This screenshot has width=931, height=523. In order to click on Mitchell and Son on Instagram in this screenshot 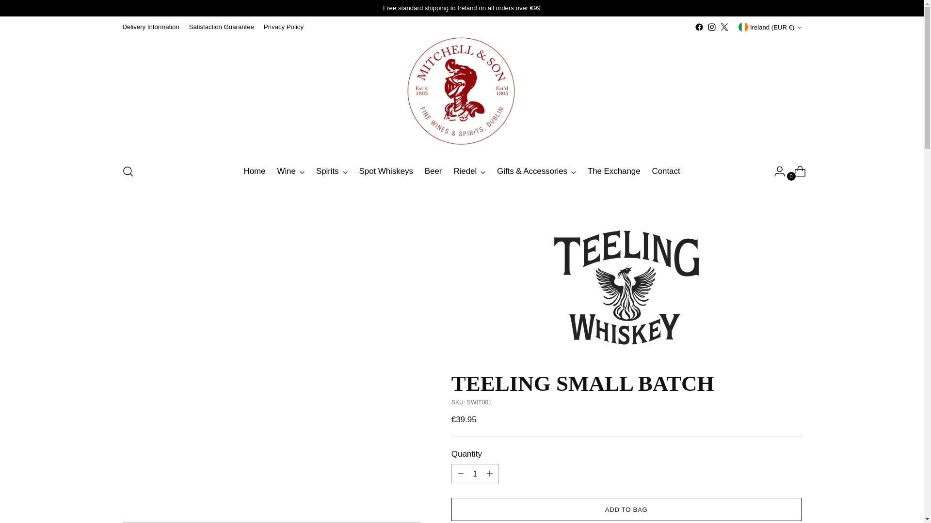, I will do `click(712, 27)`.